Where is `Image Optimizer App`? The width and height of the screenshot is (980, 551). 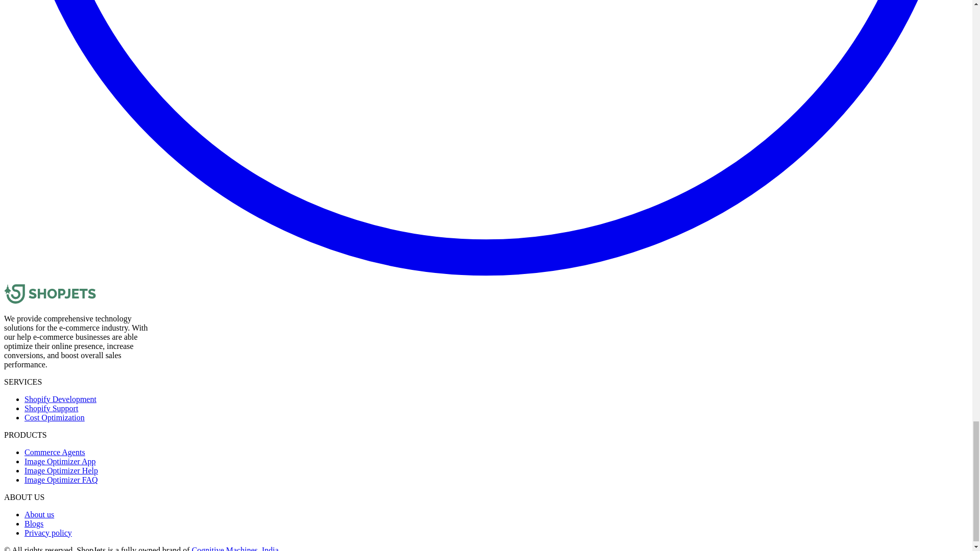
Image Optimizer App is located at coordinates (60, 461).